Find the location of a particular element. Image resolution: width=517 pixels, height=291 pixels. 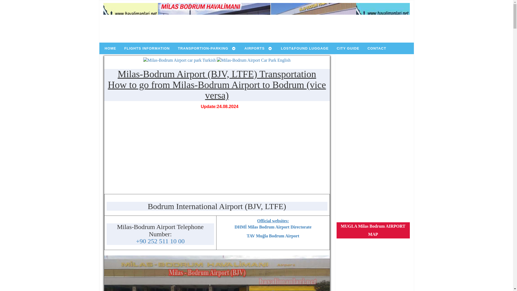

AIRPORTS is located at coordinates (257, 48).